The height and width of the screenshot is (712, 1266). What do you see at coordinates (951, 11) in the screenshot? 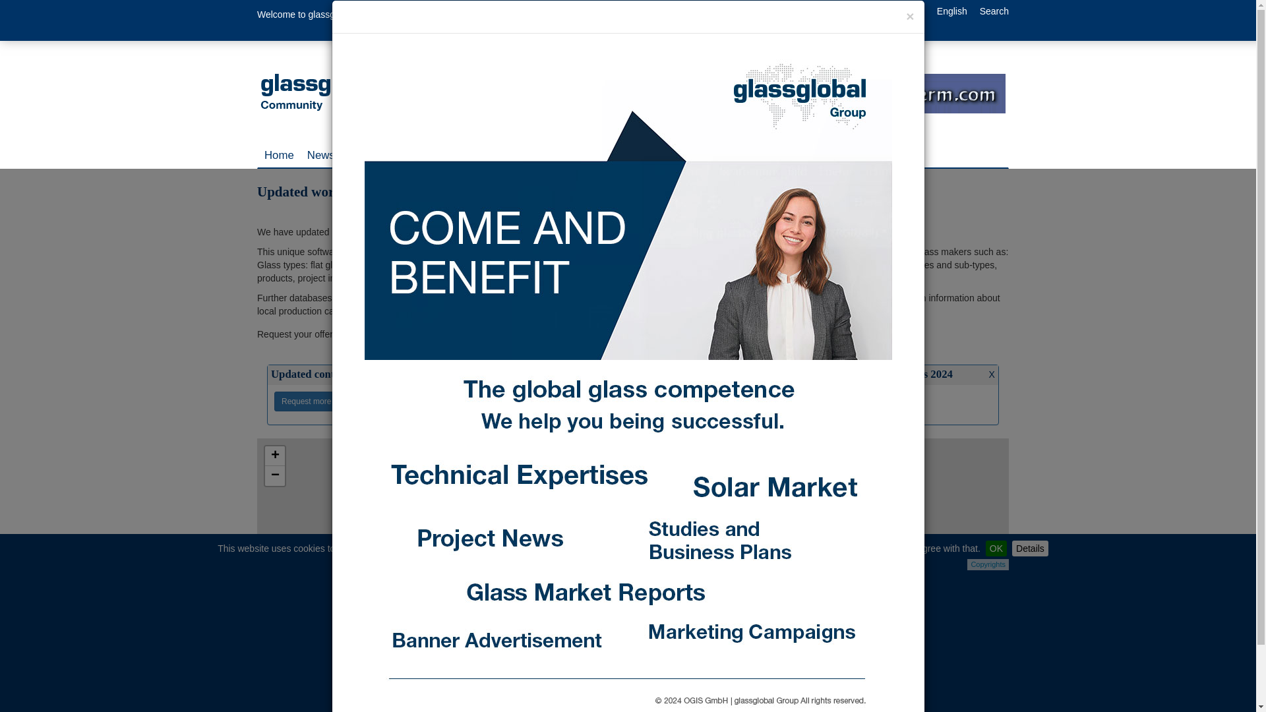
I see `English` at bounding box center [951, 11].